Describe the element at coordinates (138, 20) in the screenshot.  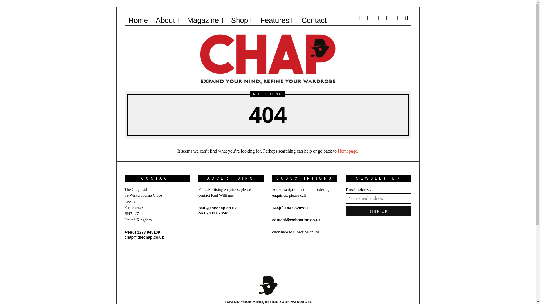
I see `Home` at that location.